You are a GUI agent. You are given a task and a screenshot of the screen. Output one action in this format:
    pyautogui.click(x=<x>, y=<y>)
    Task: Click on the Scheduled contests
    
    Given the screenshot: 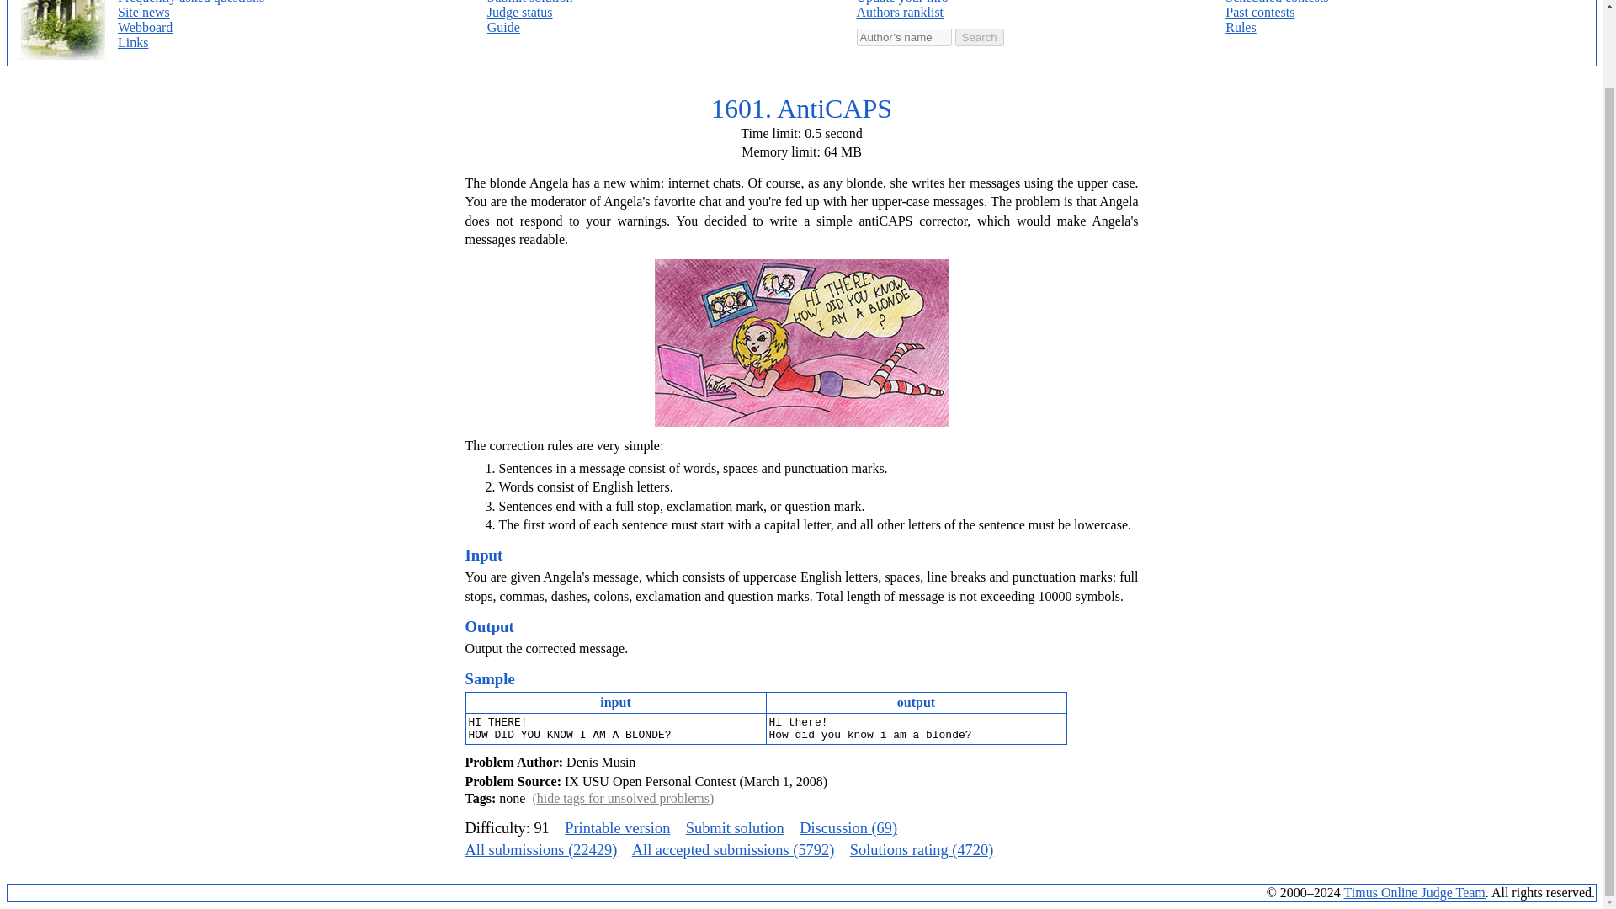 What is the action you would take?
    pyautogui.click(x=1276, y=2)
    